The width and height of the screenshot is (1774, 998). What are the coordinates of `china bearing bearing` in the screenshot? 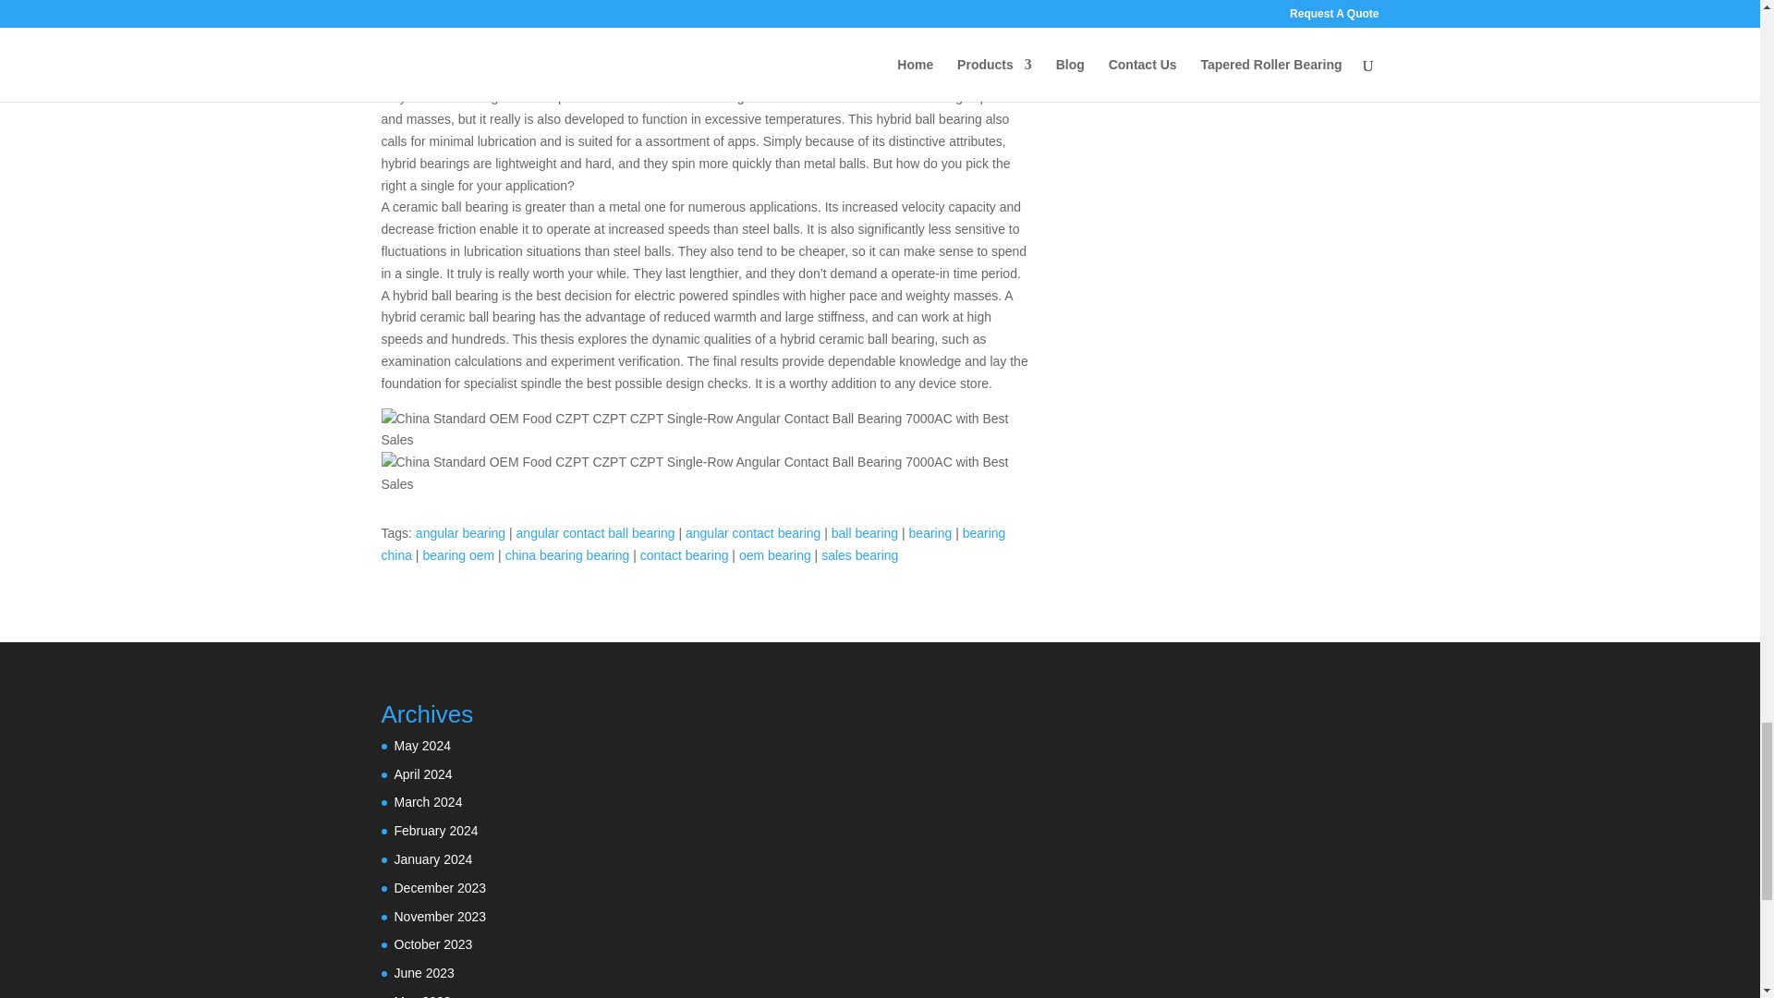 It's located at (567, 554).